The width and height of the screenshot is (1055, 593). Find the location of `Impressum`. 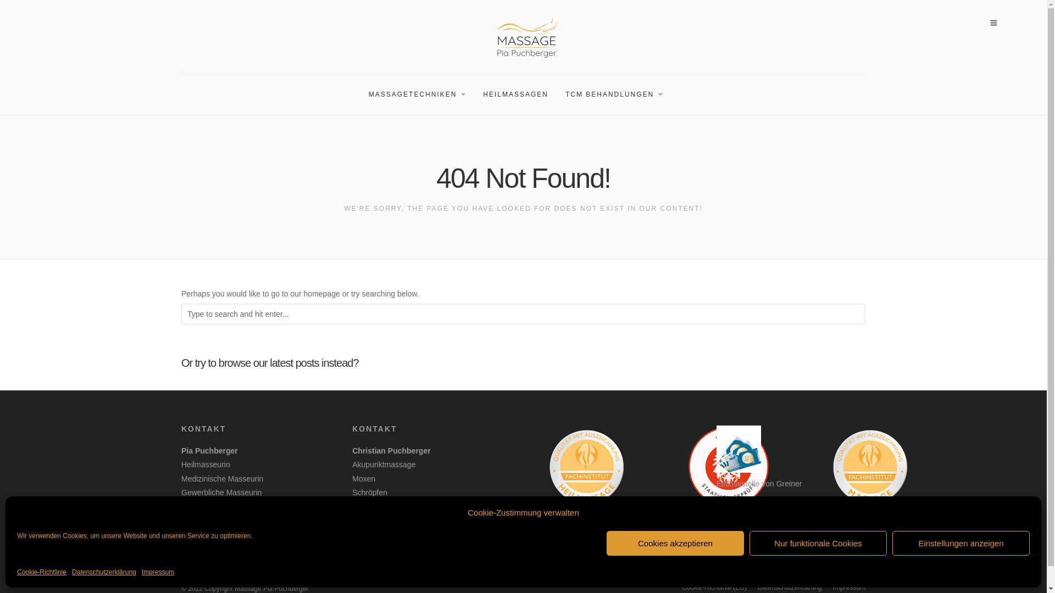

Impressum is located at coordinates (849, 588).